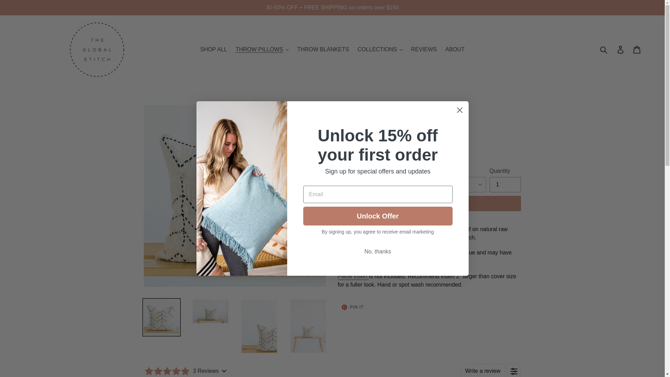  Describe the element at coordinates (332, 367) in the screenshot. I see `Product reviews widget` at that location.